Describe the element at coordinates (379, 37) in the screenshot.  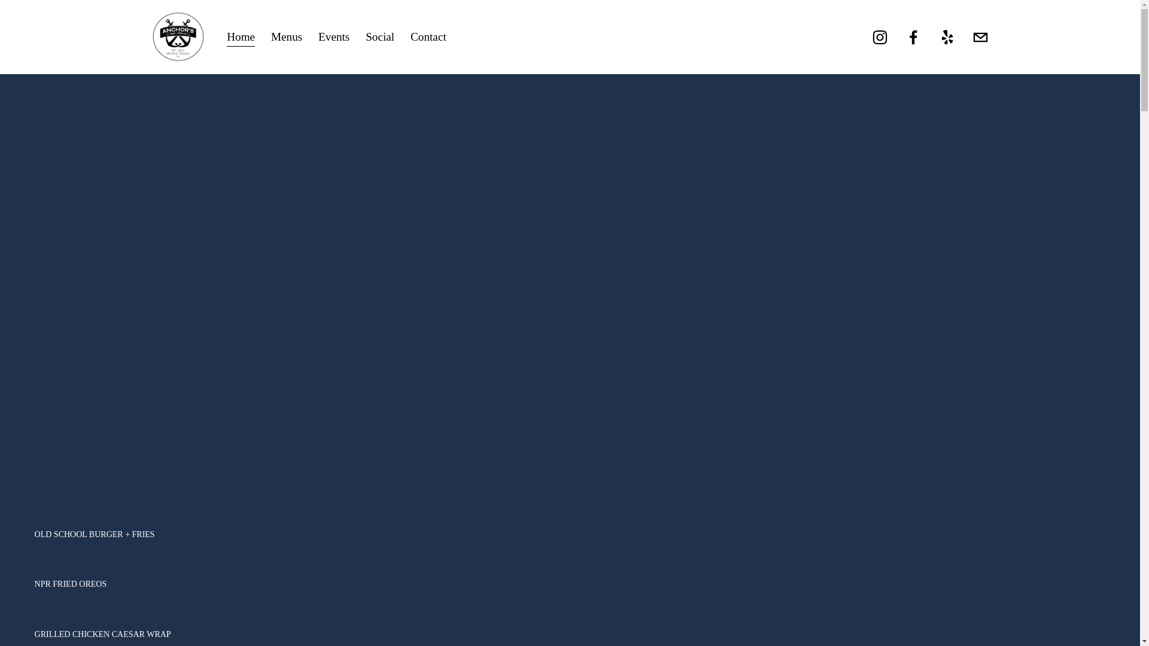
I see `Social` at that location.